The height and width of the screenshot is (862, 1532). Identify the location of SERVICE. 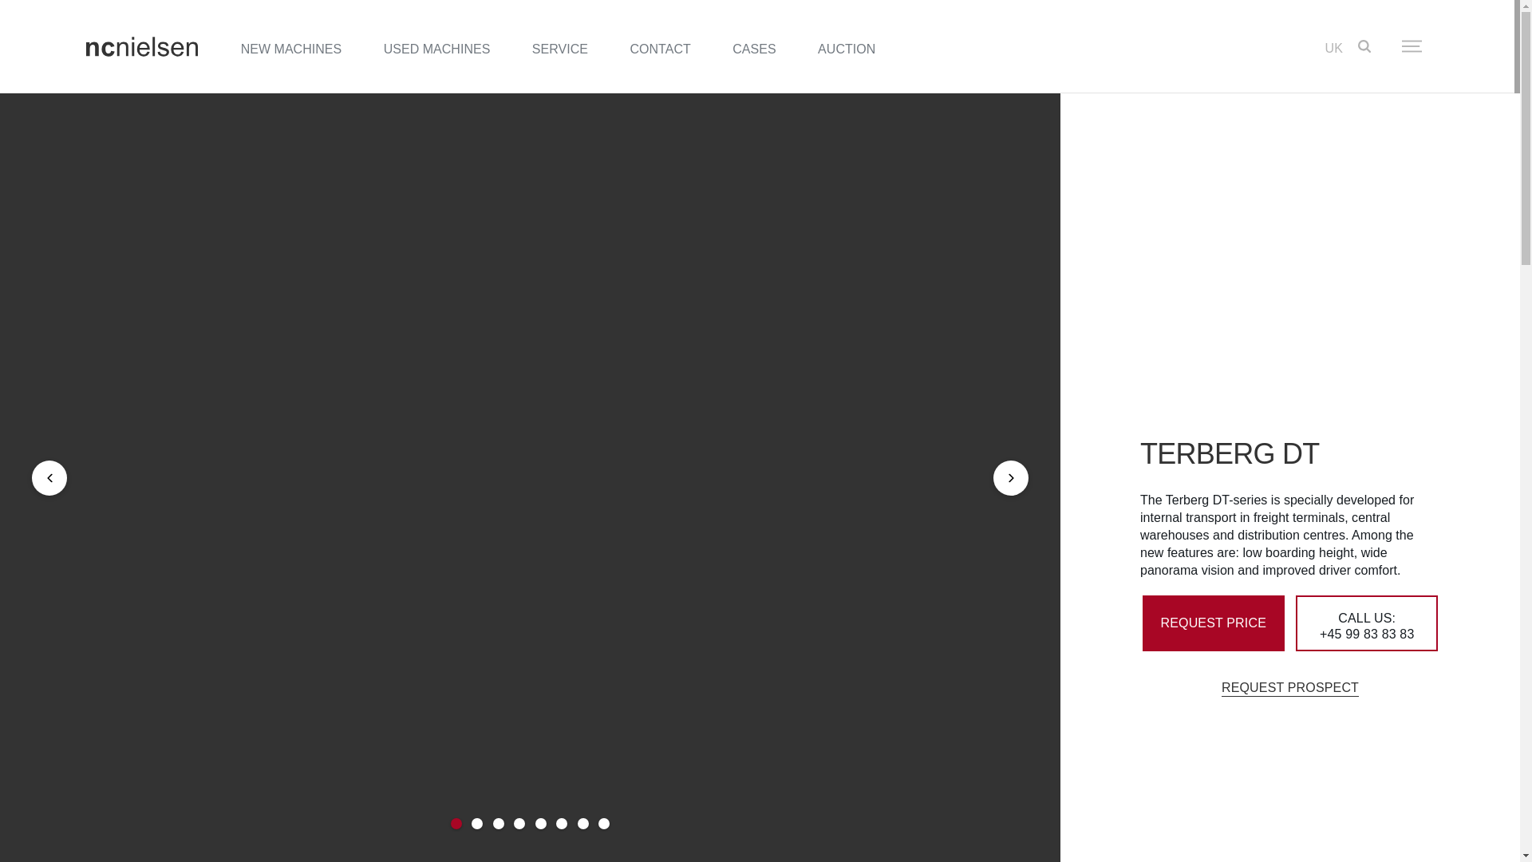
(560, 49).